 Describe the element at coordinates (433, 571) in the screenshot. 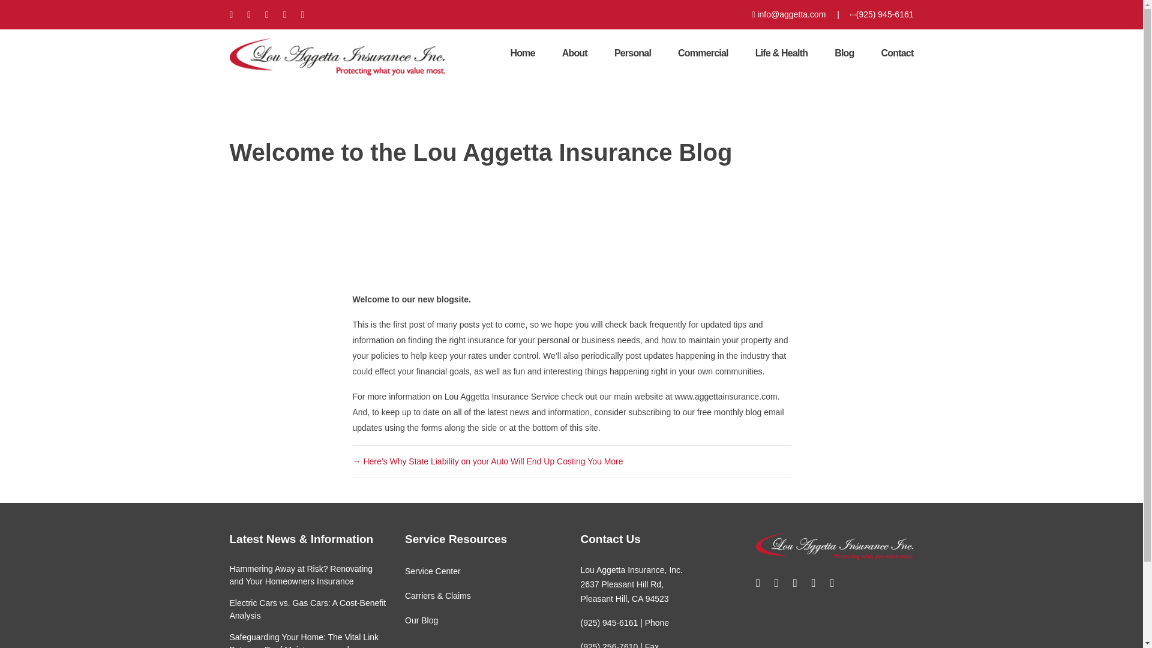

I see `Service Center` at that location.